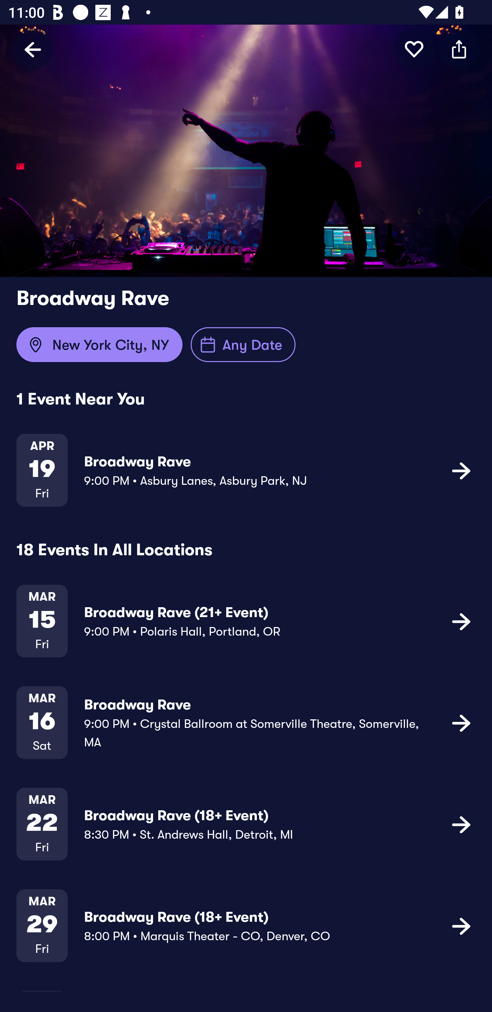 Image resolution: width=492 pixels, height=1012 pixels. What do you see at coordinates (33, 49) in the screenshot?
I see `Back` at bounding box center [33, 49].